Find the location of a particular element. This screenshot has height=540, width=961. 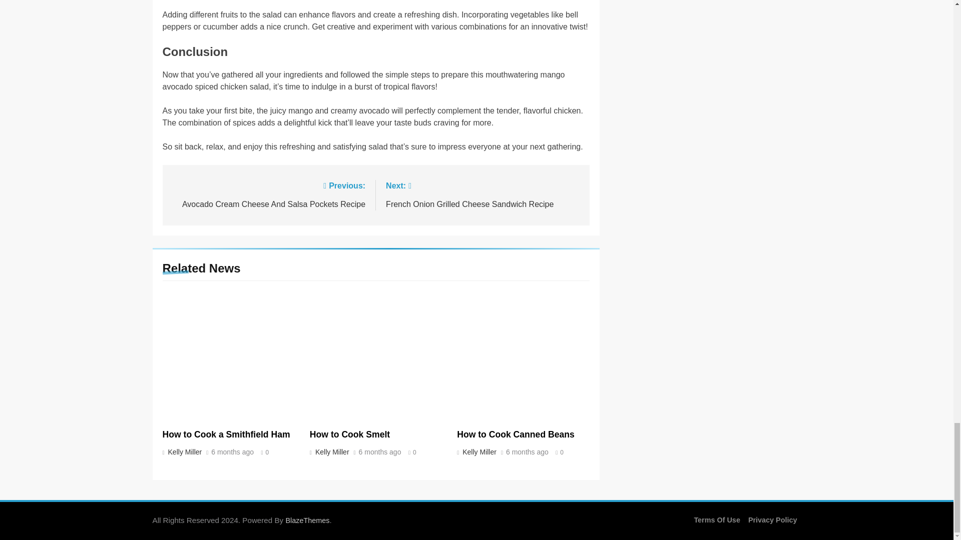

6 months ago is located at coordinates (380, 452).